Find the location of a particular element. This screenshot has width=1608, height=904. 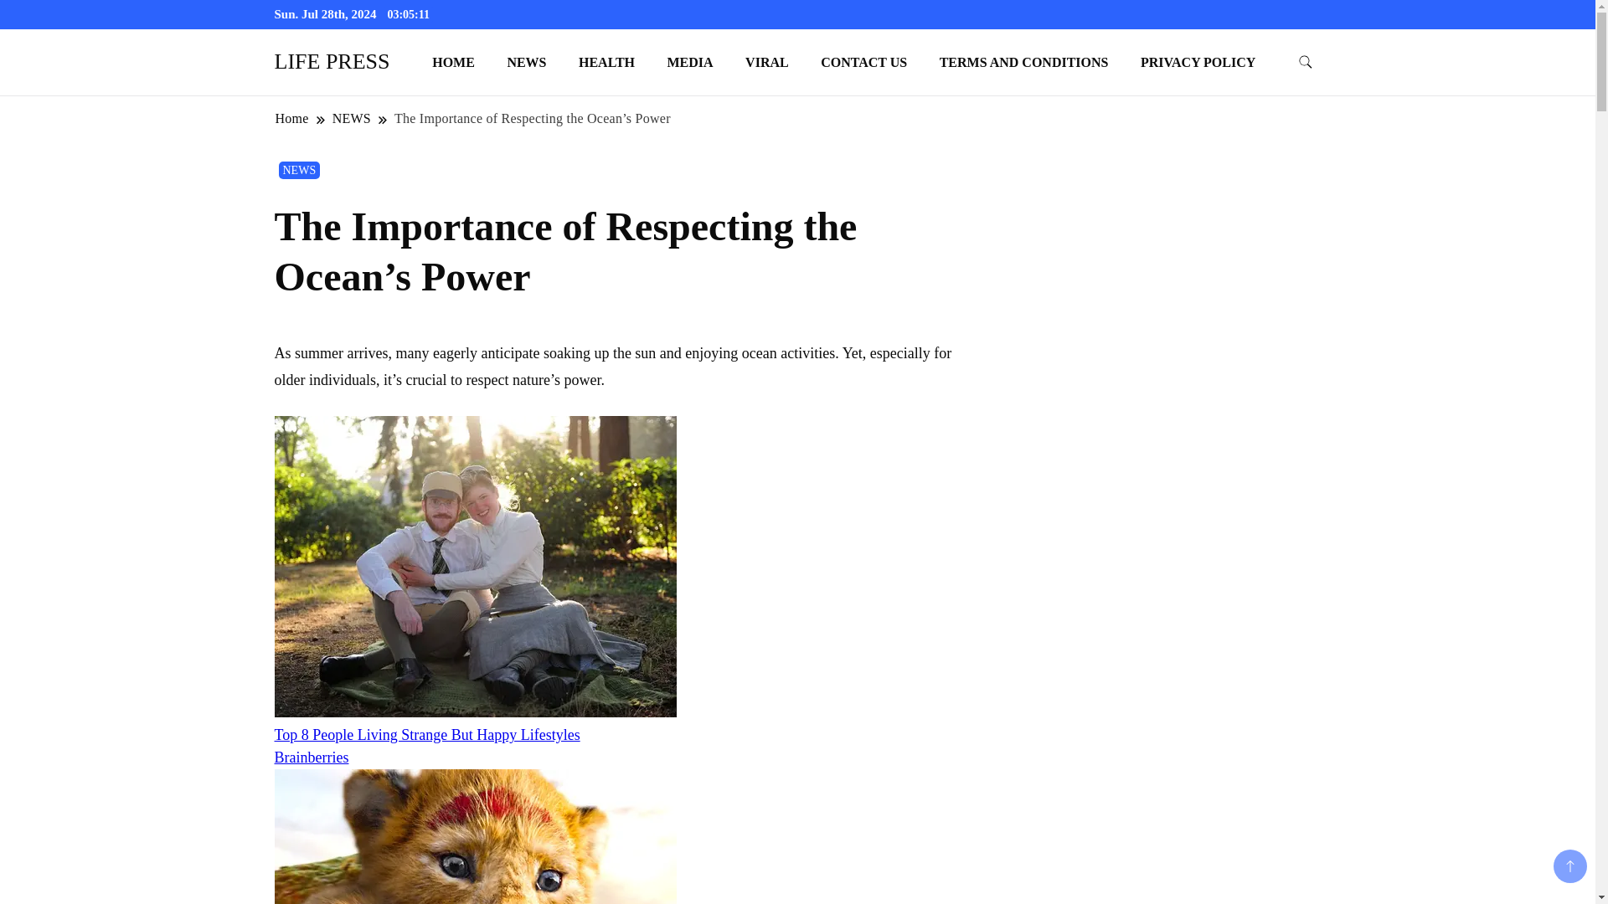

VIRAL is located at coordinates (767, 62).